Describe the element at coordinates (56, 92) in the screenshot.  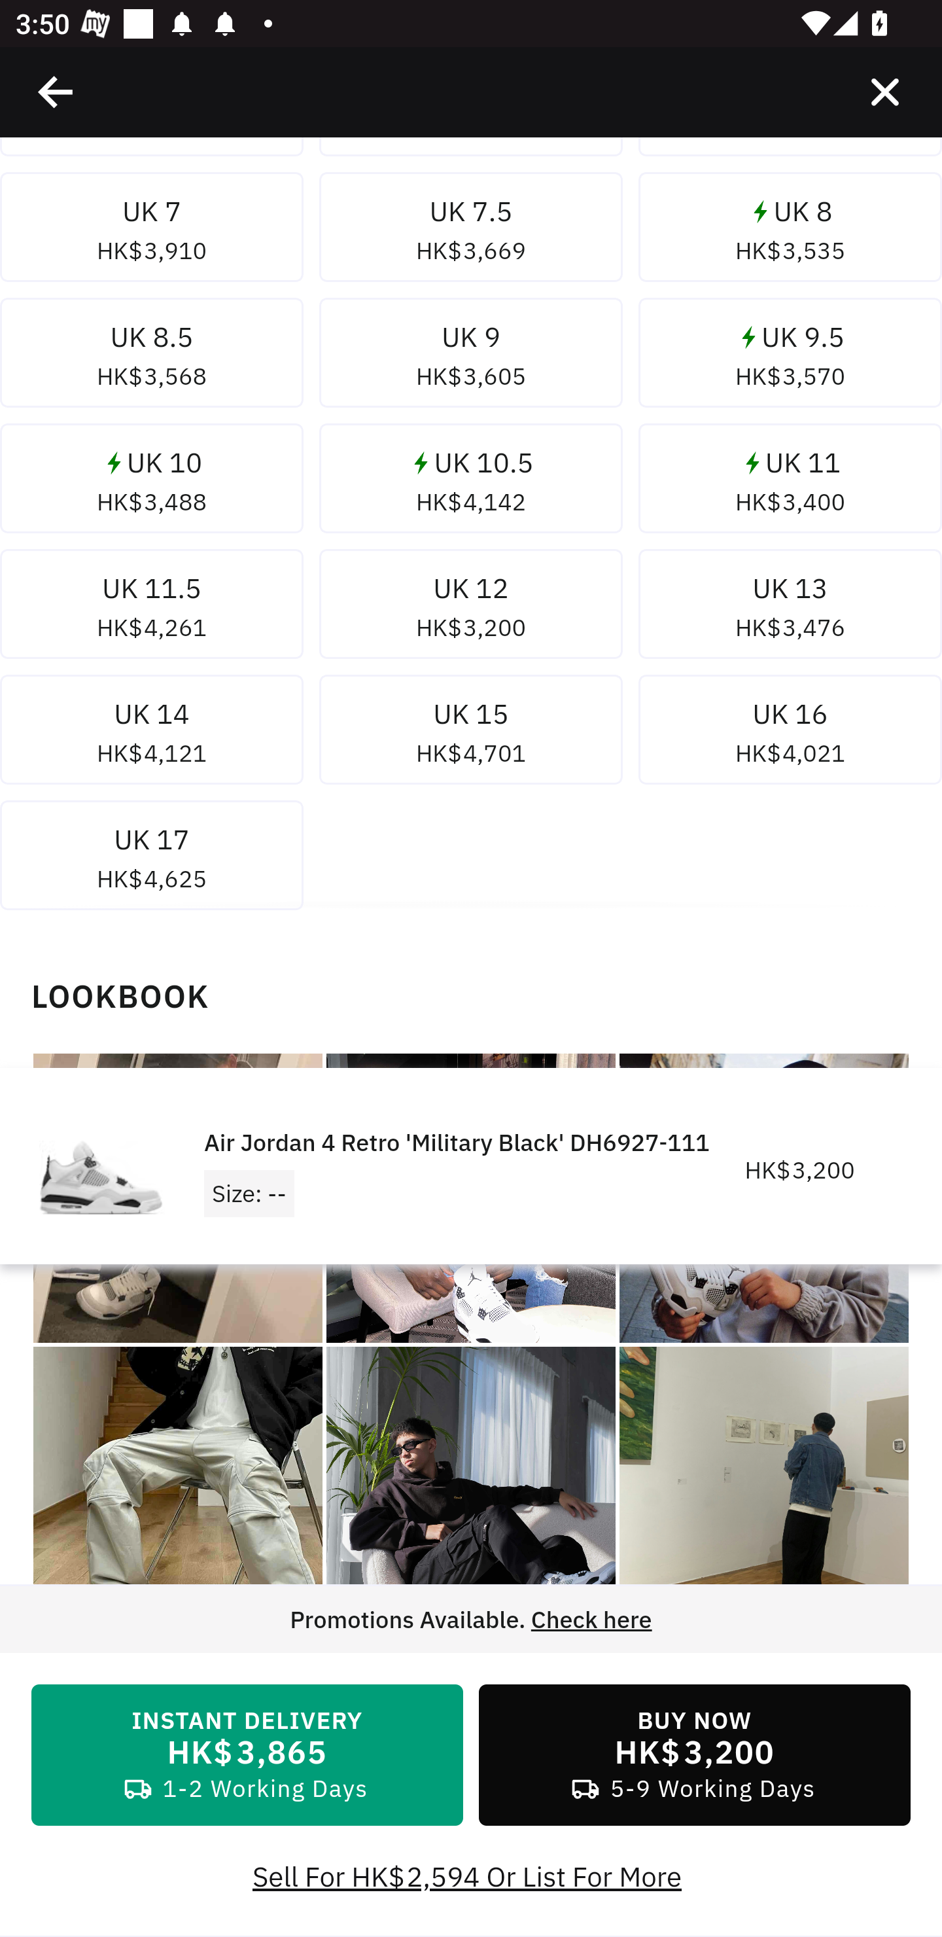
I see `` at that location.